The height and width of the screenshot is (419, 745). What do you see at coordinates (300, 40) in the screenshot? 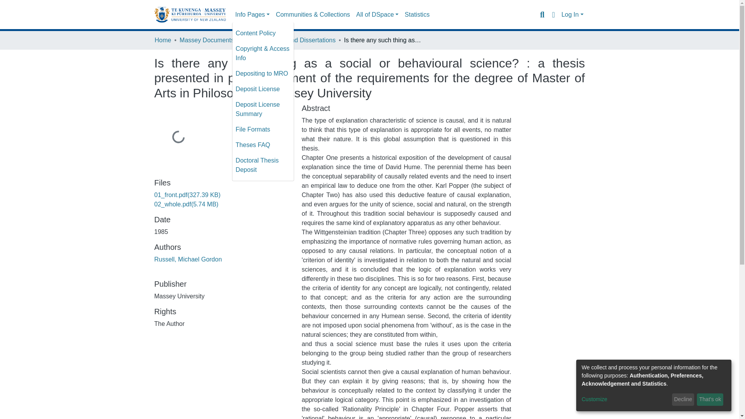
I see `Theses and Dissertations` at bounding box center [300, 40].